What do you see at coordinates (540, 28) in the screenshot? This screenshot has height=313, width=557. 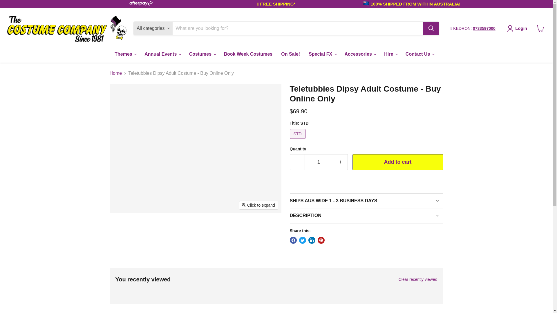 I see `View cart` at bounding box center [540, 28].